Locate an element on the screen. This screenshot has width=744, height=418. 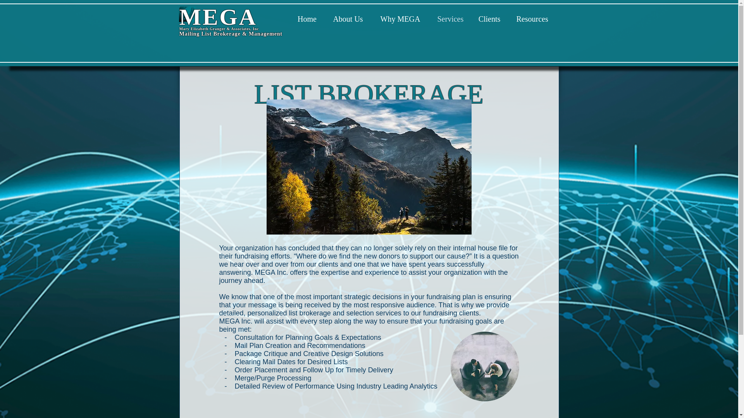
Clients is located at coordinates (489, 17).